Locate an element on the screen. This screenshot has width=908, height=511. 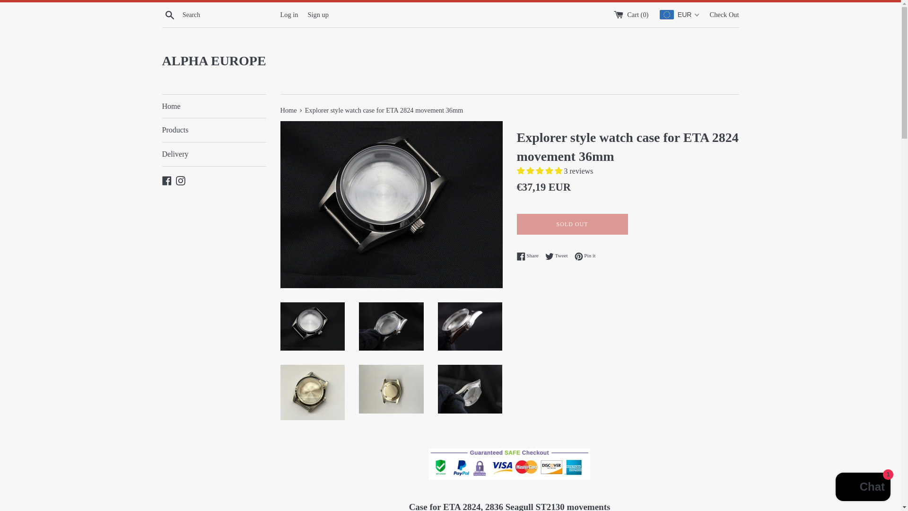
Facebook is located at coordinates (559, 255).